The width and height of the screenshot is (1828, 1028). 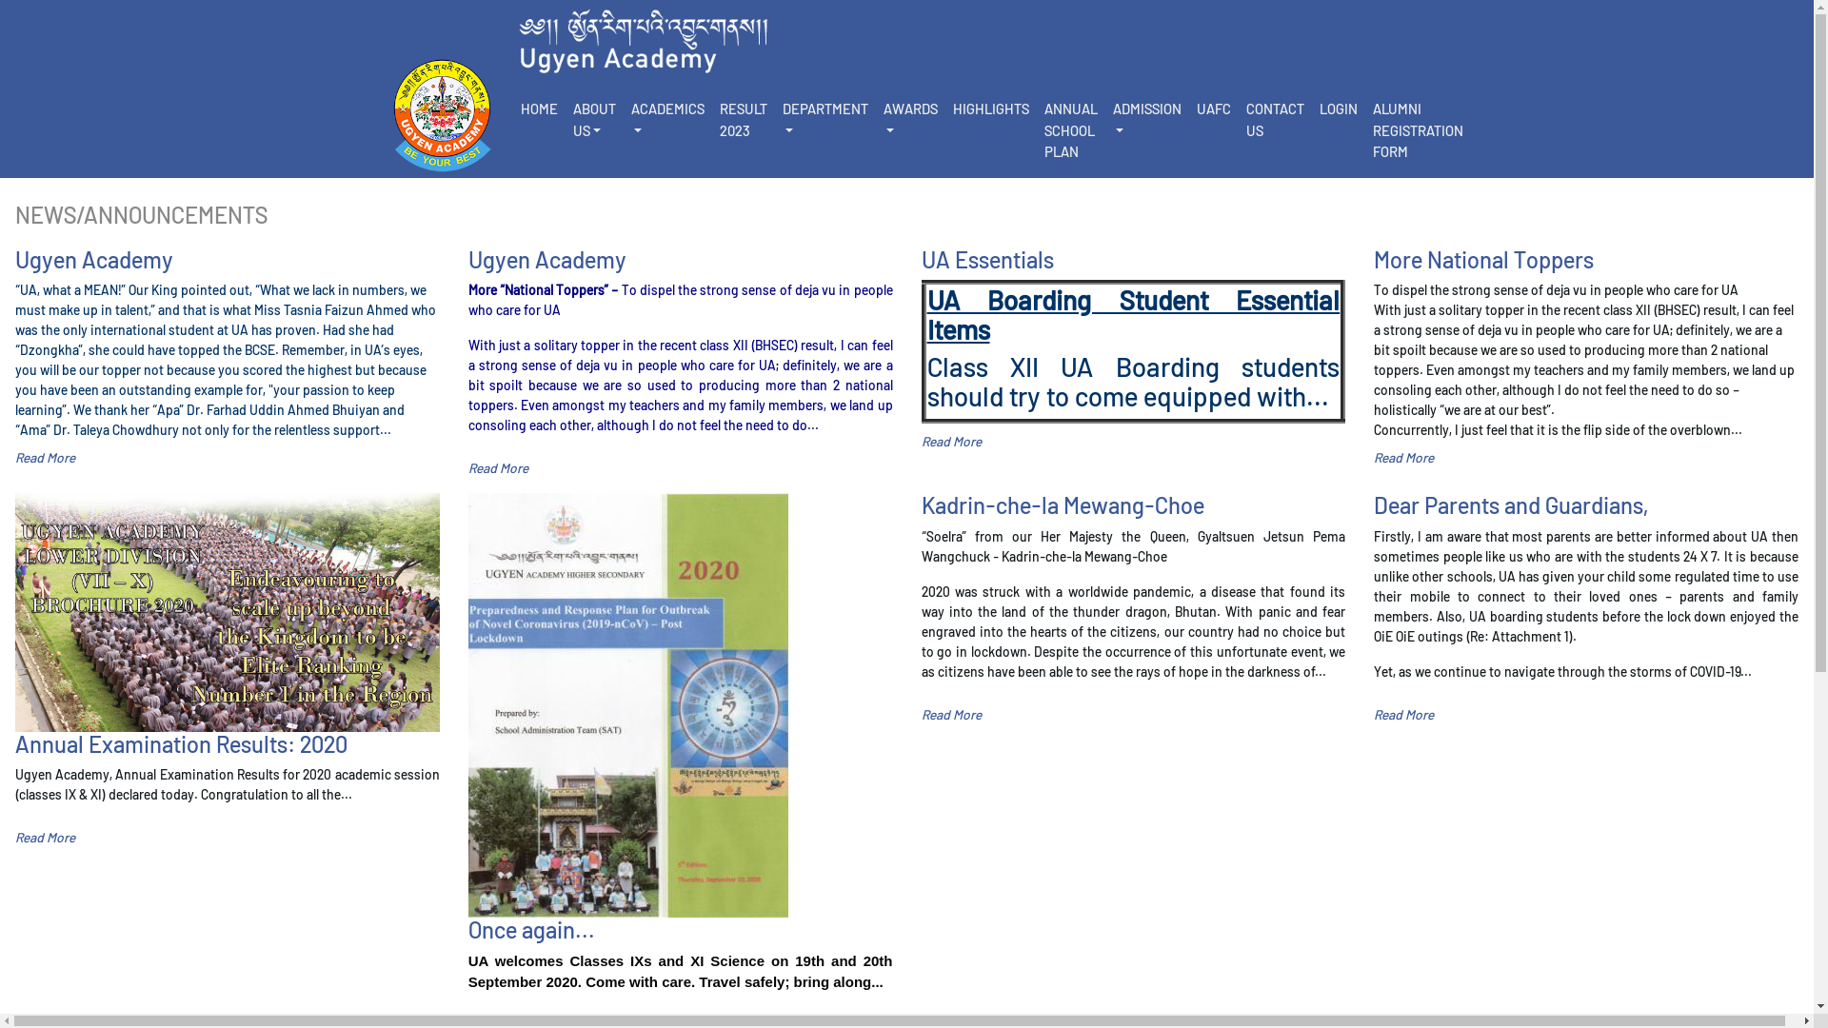 What do you see at coordinates (46, 838) in the screenshot?
I see `Read More` at bounding box center [46, 838].